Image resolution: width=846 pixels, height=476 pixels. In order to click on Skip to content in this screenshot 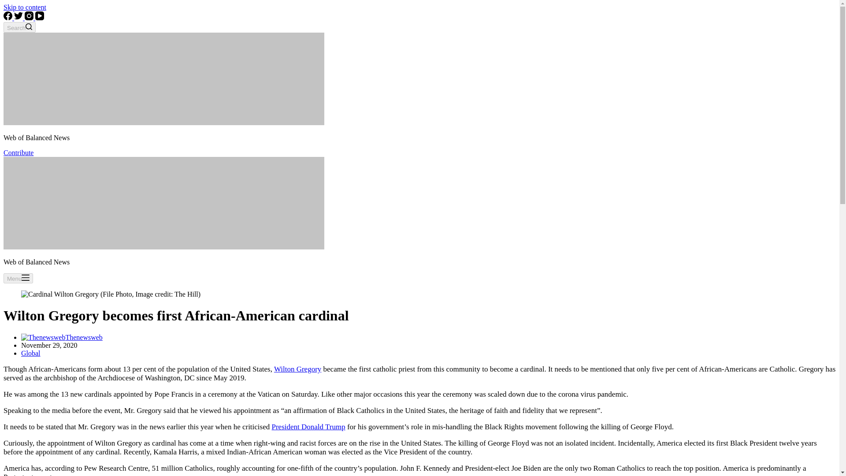, I will do `click(25, 7)`.